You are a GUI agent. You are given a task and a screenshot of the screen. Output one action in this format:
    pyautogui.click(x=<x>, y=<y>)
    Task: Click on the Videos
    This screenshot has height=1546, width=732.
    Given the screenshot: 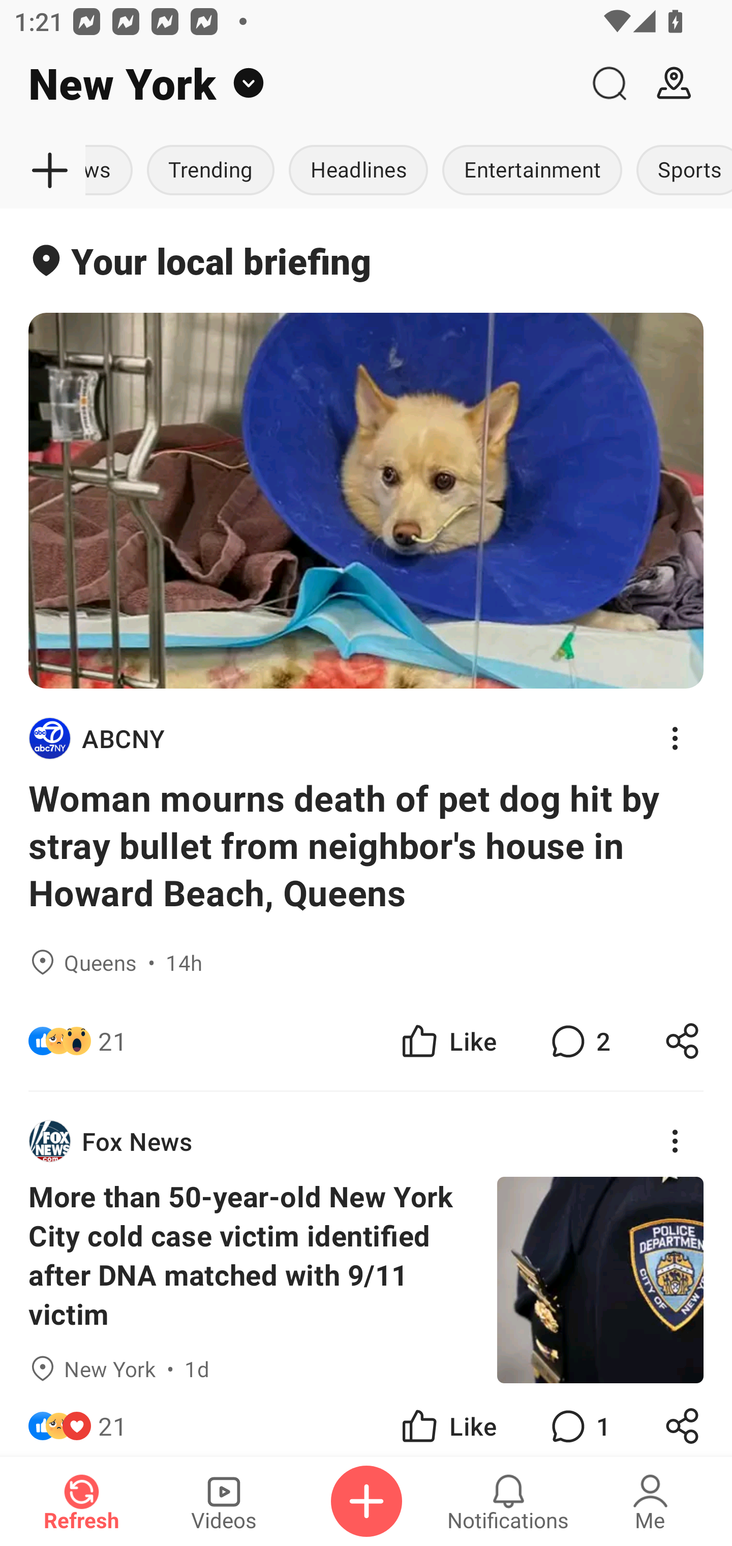 What is the action you would take?
    pyautogui.click(x=224, y=1501)
    